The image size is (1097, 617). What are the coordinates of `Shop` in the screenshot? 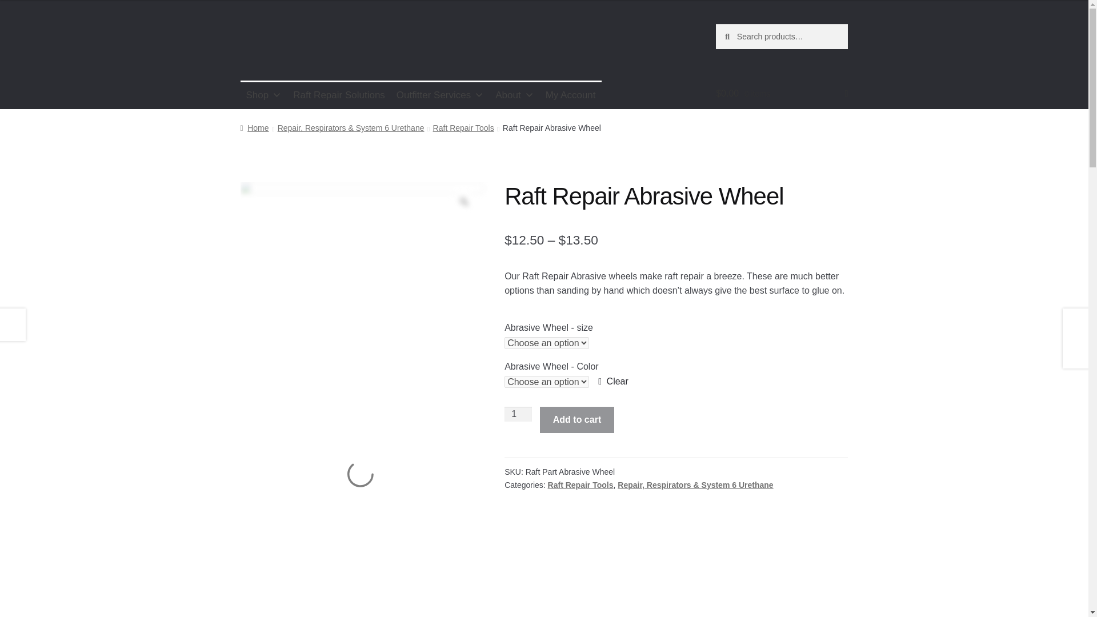 It's located at (264, 95).